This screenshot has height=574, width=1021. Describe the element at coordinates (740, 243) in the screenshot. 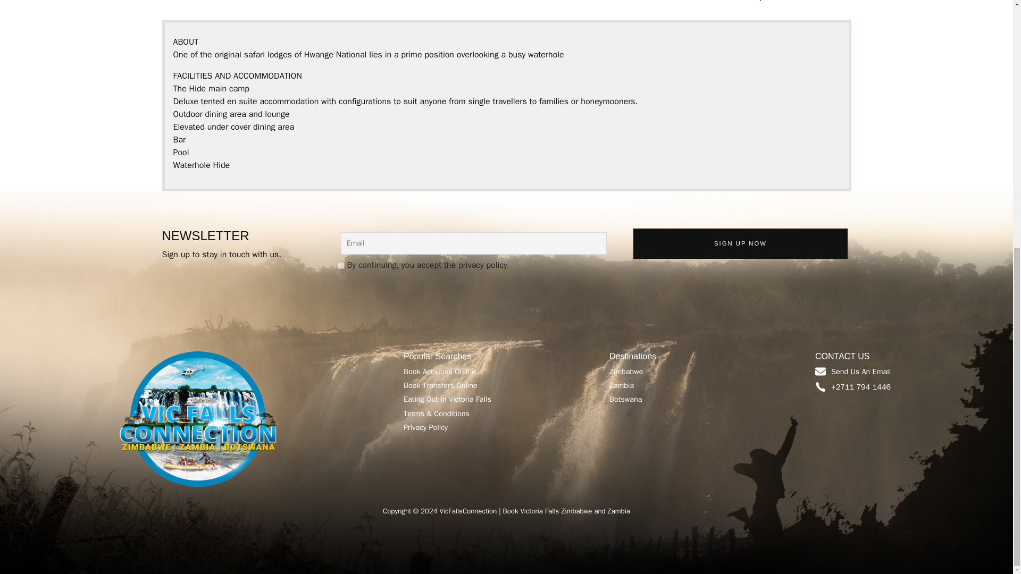

I see `SIGN UP NOW` at that location.